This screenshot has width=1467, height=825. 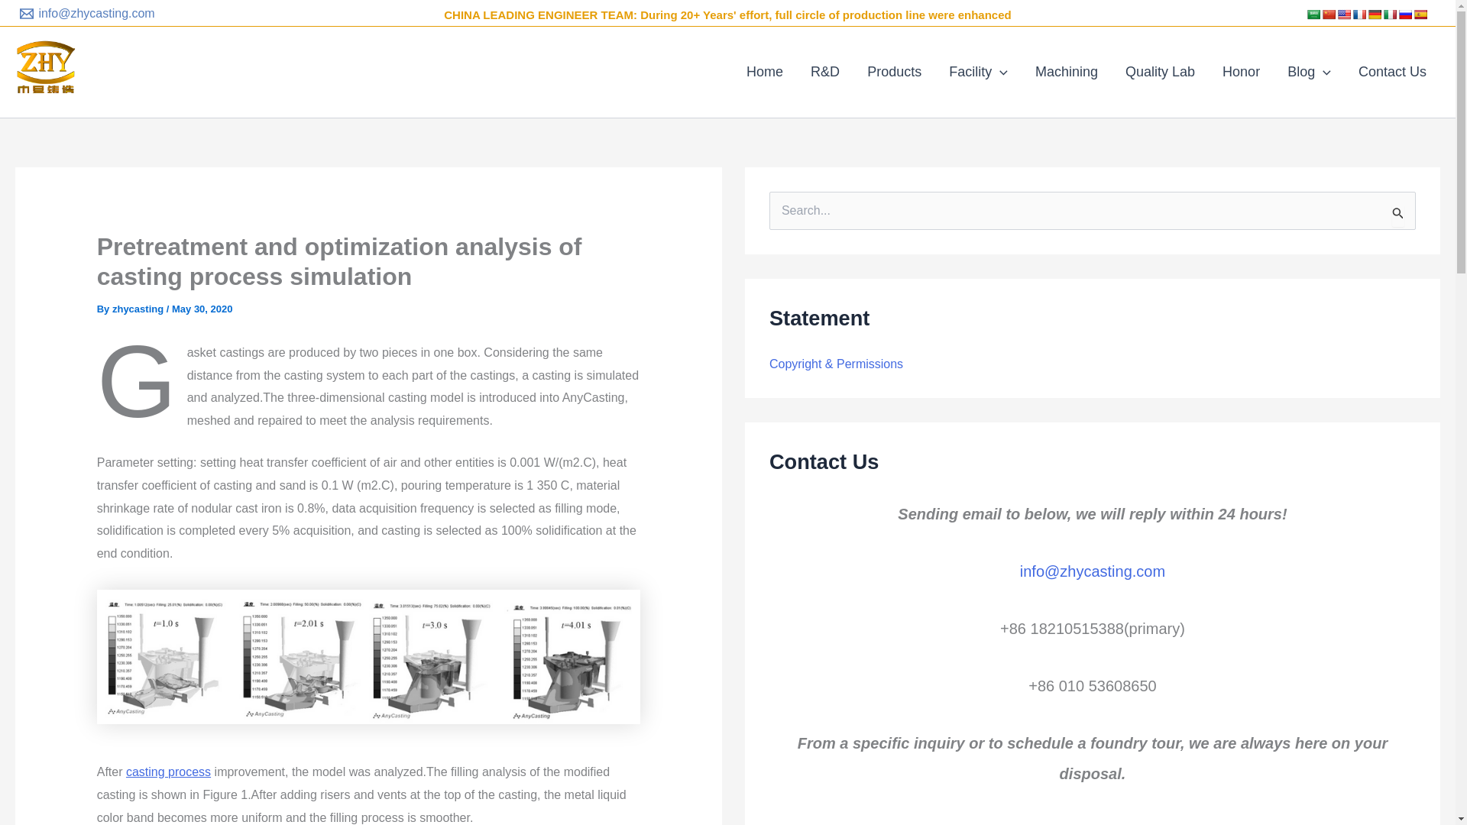 What do you see at coordinates (1389, 14) in the screenshot?
I see `Italian` at bounding box center [1389, 14].